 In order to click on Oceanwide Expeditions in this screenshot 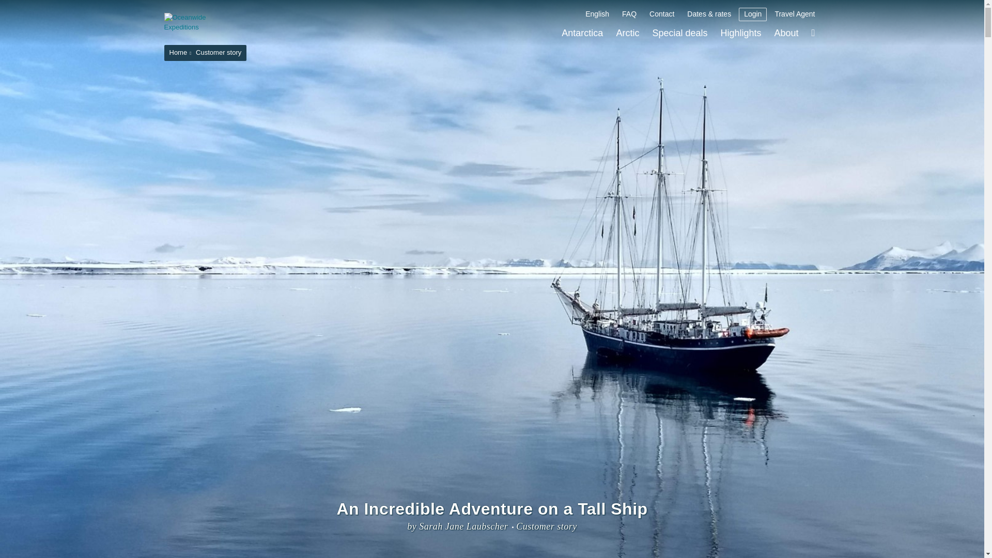, I will do `click(199, 22)`.